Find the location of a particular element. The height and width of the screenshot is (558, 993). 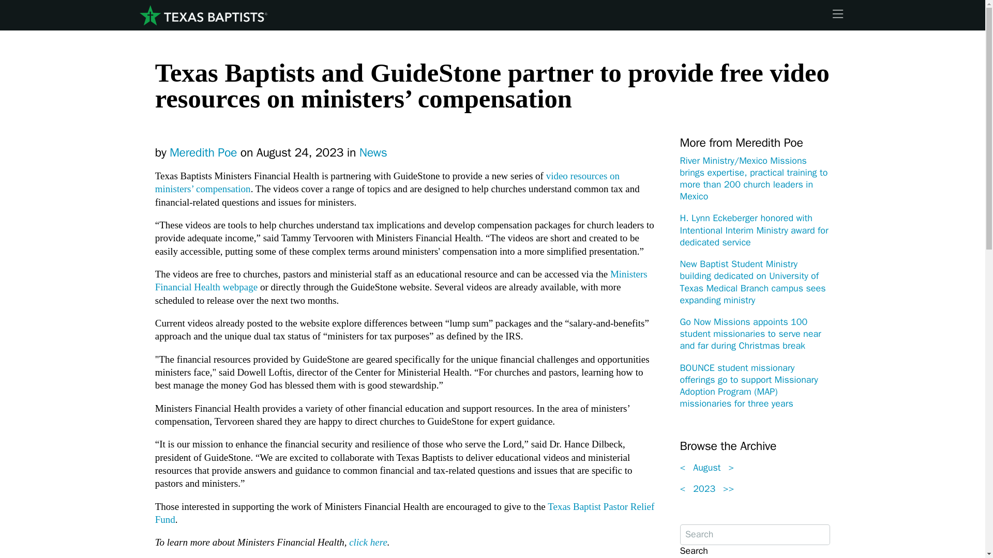

click here is located at coordinates (368, 541).